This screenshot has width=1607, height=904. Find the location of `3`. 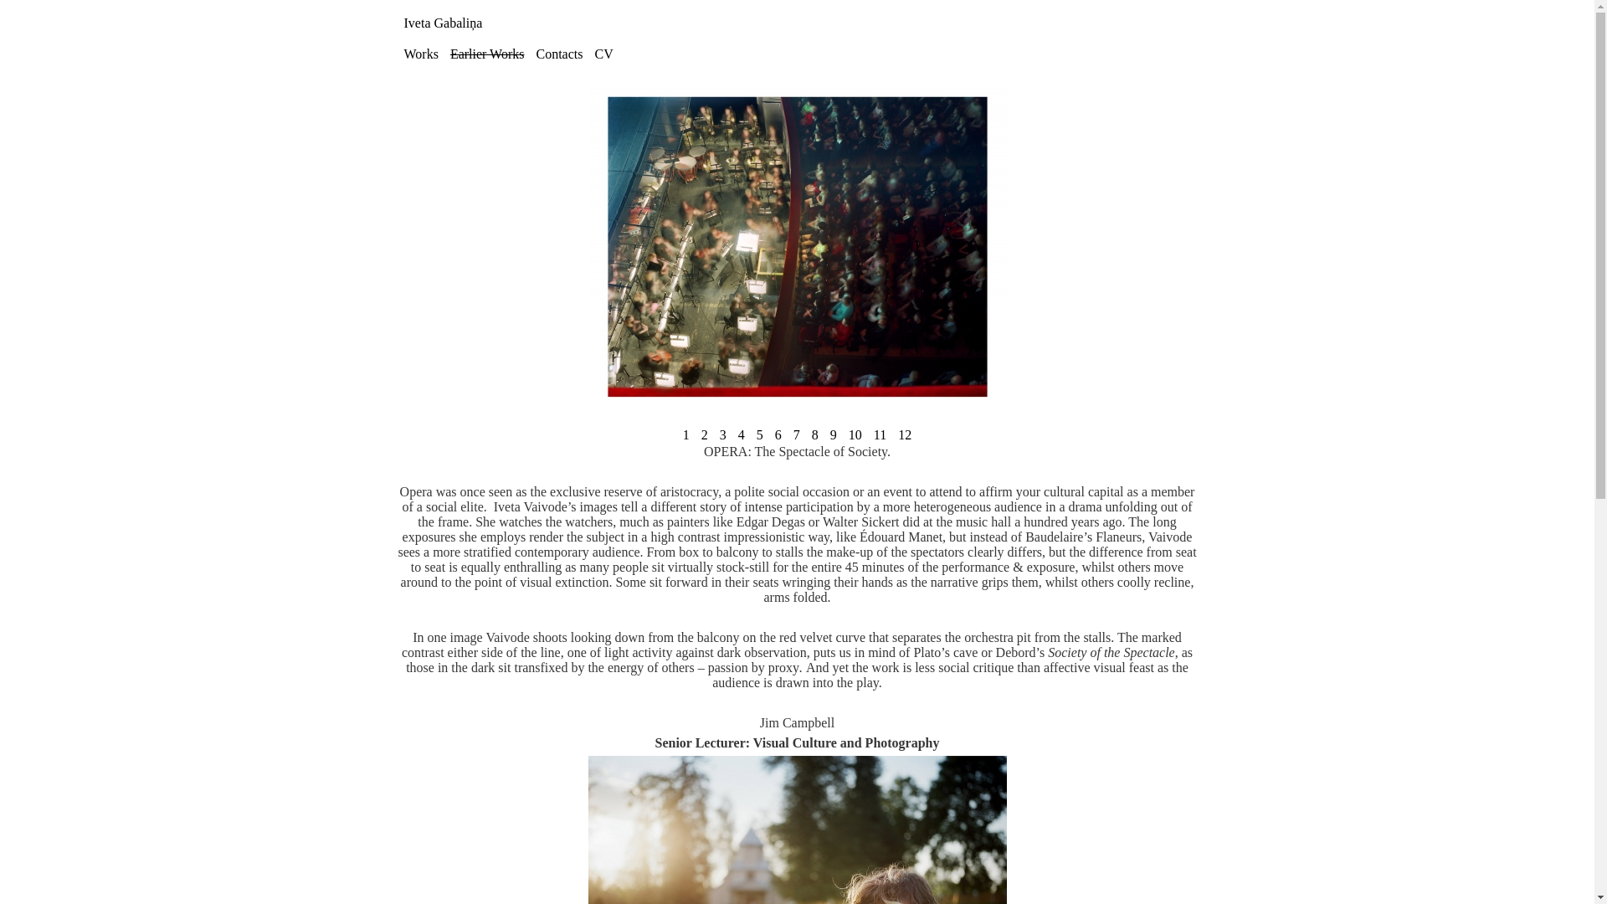

3 is located at coordinates (723, 434).